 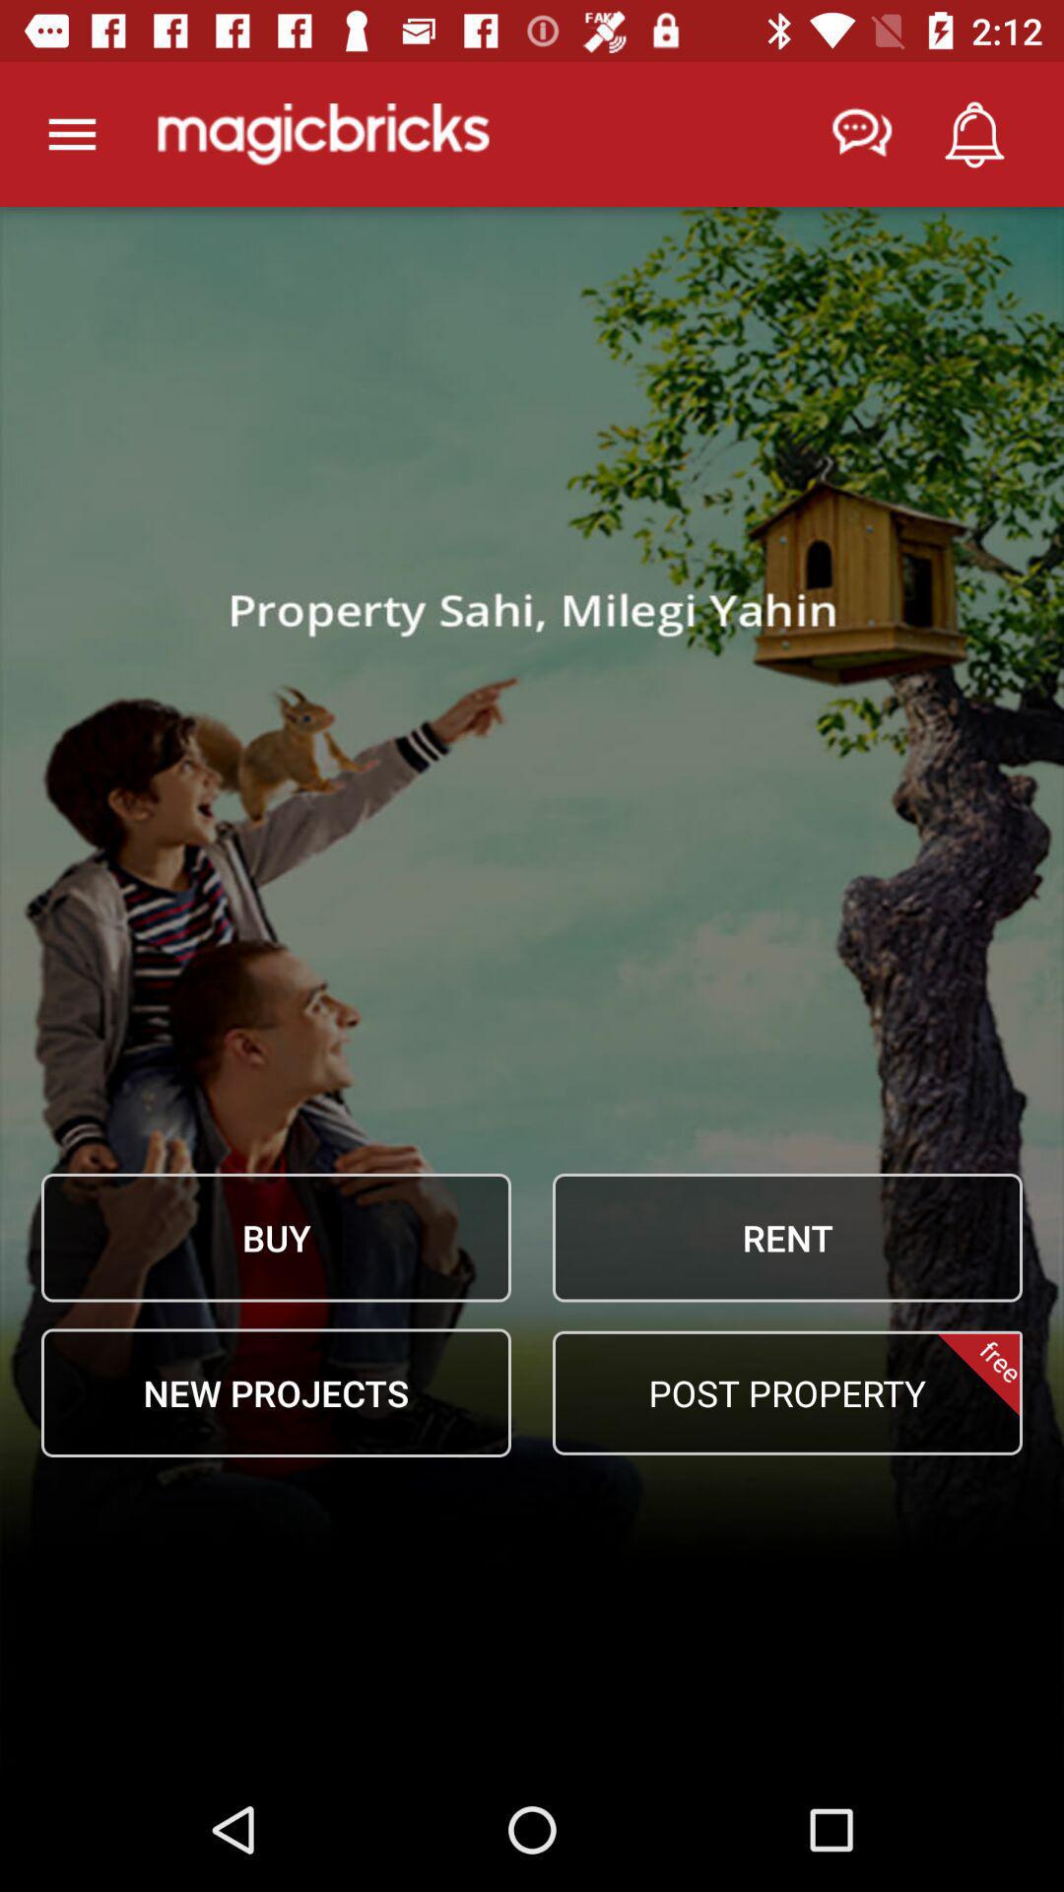 What do you see at coordinates (276, 1392) in the screenshot?
I see `launch item below buy item` at bounding box center [276, 1392].